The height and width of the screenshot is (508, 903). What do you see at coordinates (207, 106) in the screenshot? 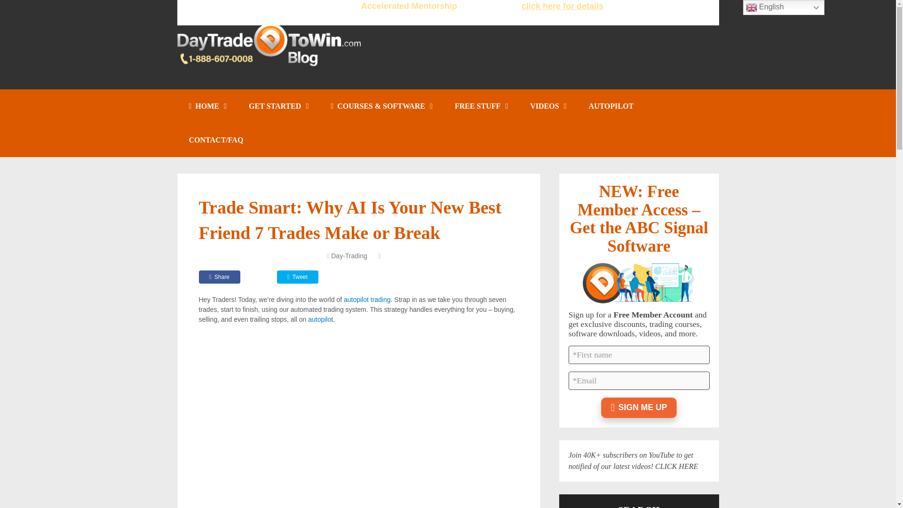
I see `HOME` at bounding box center [207, 106].